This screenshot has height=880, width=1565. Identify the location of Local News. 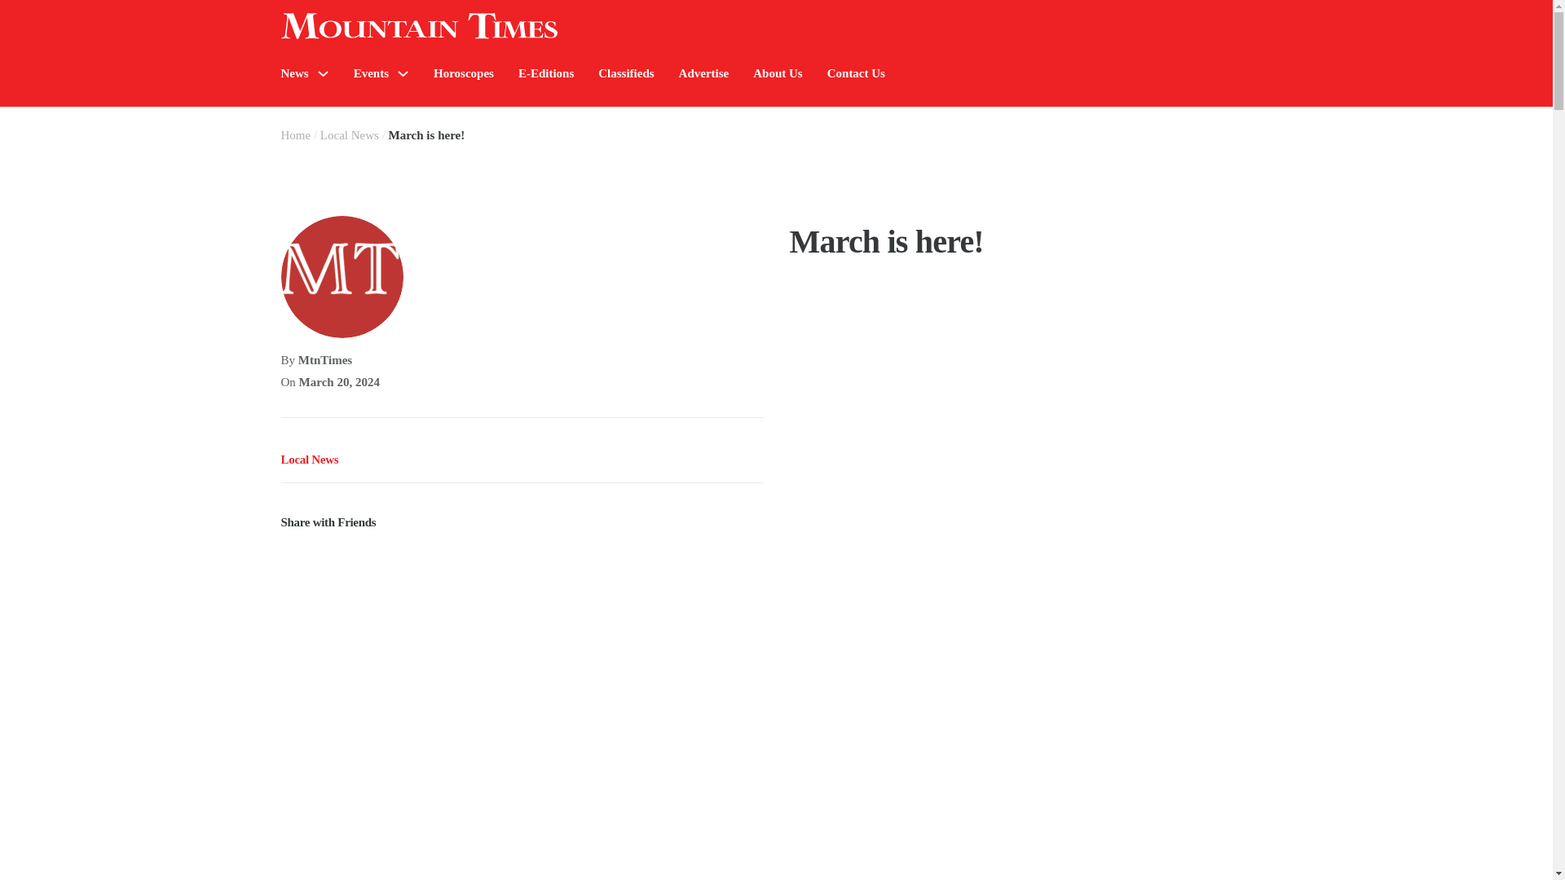
(349, 134).